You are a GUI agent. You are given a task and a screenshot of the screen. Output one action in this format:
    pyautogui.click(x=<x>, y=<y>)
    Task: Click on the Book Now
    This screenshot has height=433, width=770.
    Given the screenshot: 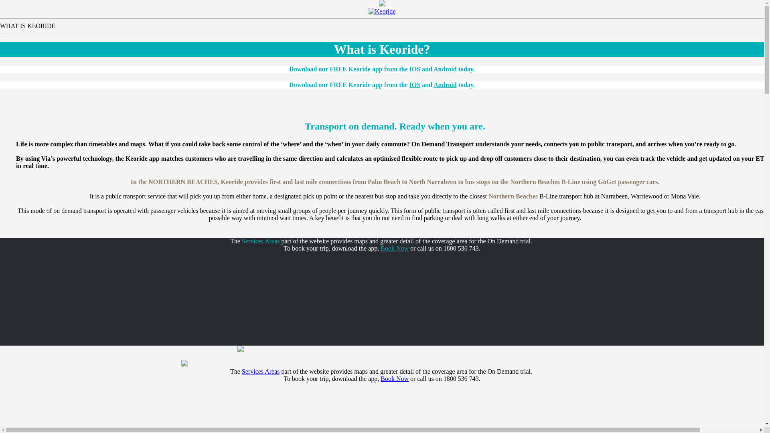 What is the action you would take?
    pyautogui.click(x=395, y=378)
    